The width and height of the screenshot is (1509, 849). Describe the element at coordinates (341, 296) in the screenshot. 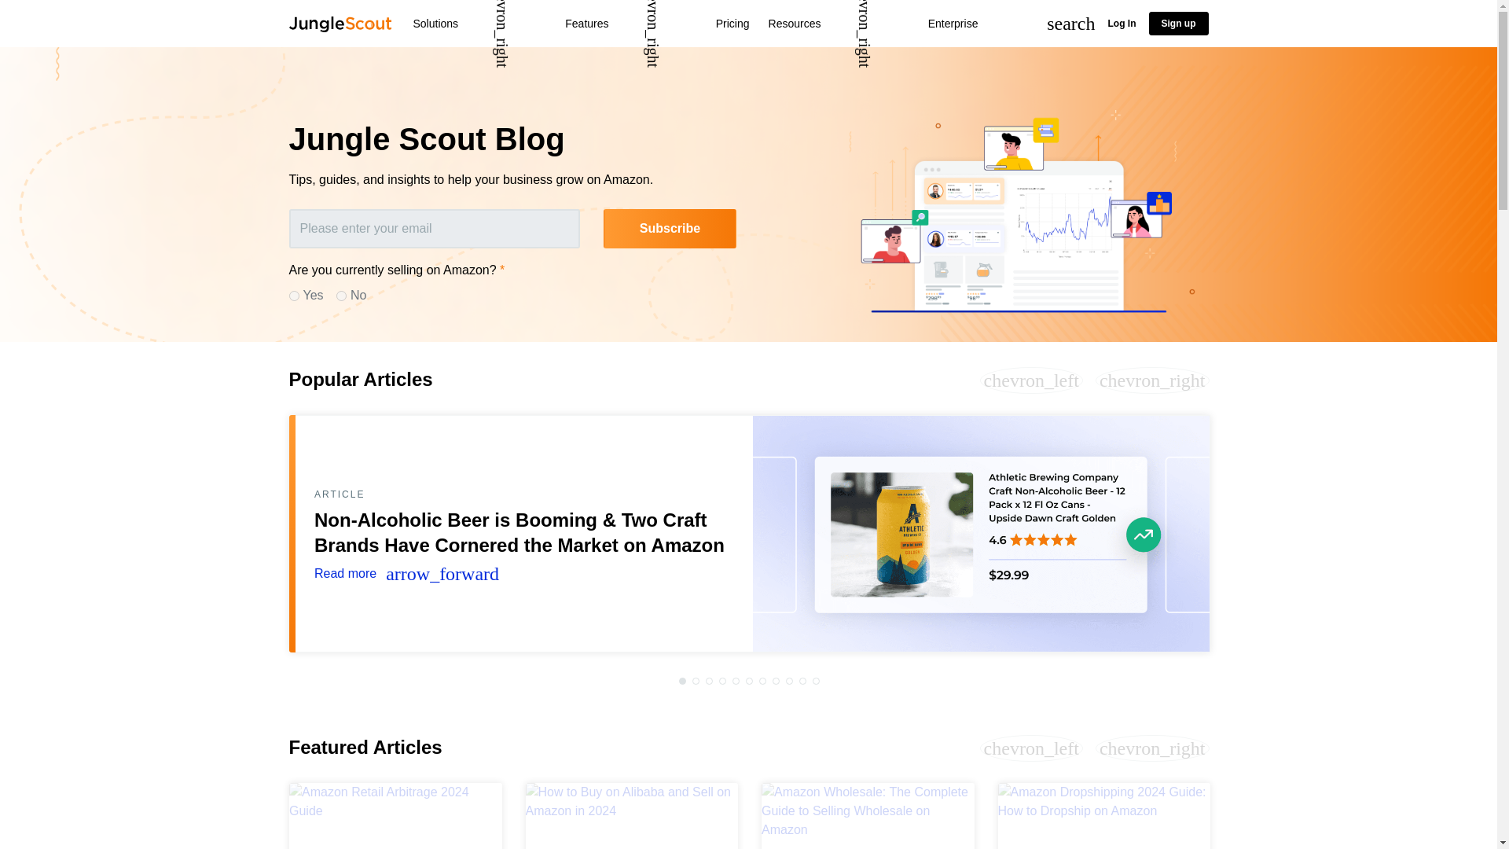

I see `New Seller` at that location.